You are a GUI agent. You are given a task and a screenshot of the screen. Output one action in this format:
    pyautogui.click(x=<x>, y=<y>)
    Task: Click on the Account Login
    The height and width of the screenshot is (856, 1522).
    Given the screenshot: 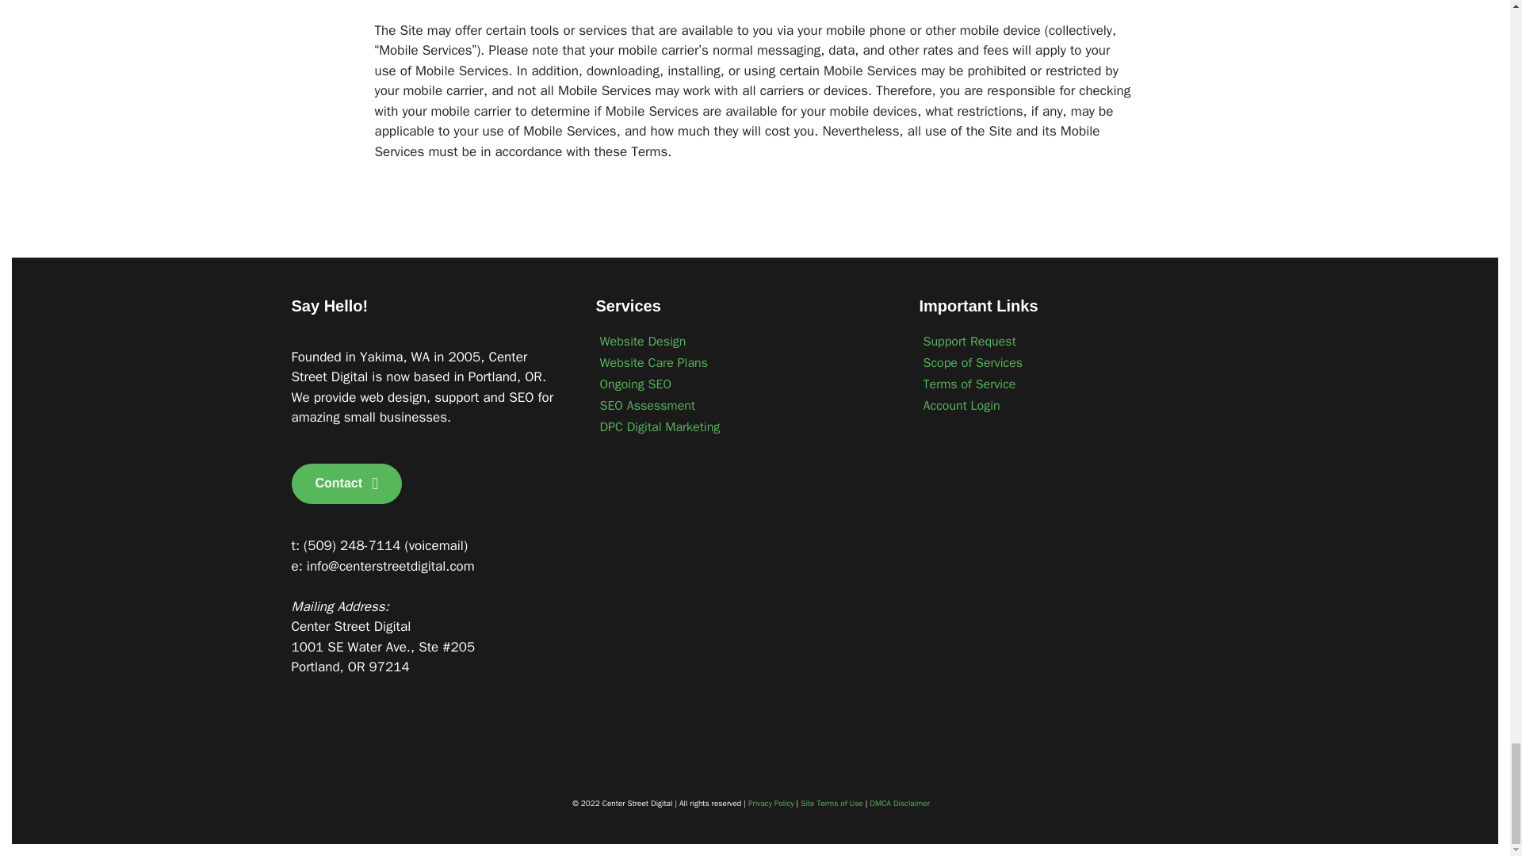 What is the action you would take?
    pyautogui.click(x=1062, y=405)
    